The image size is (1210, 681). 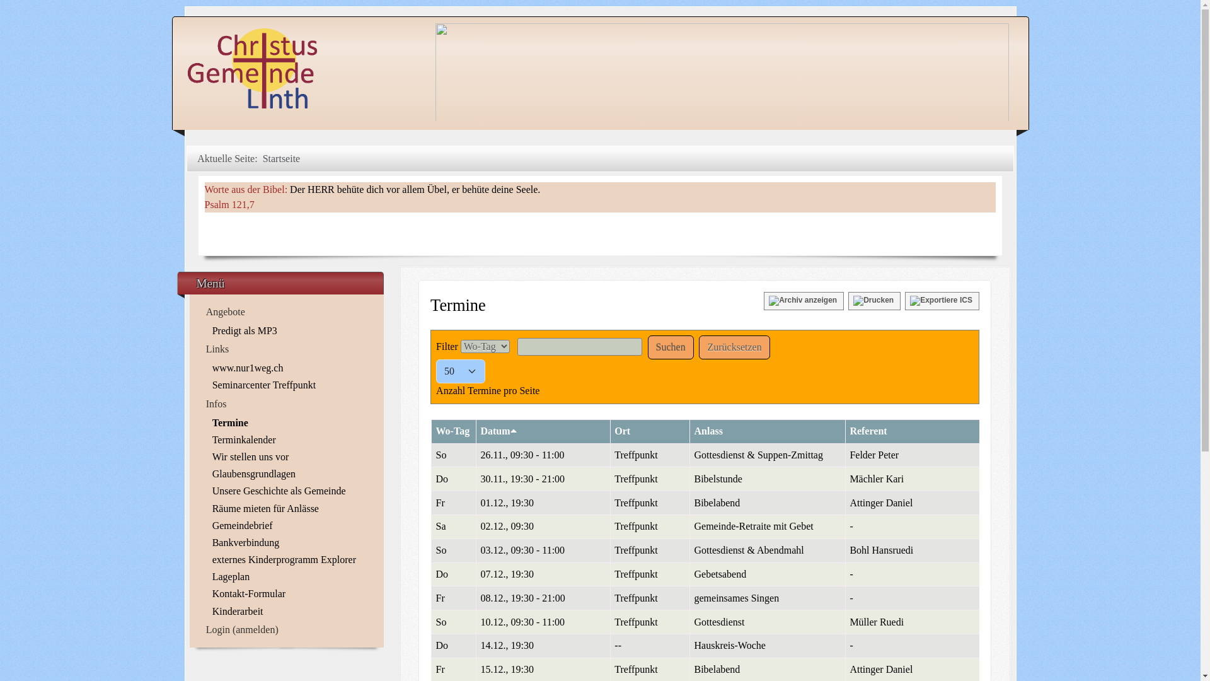 I want to click on Terminkalender, so click(x=290, y=440).